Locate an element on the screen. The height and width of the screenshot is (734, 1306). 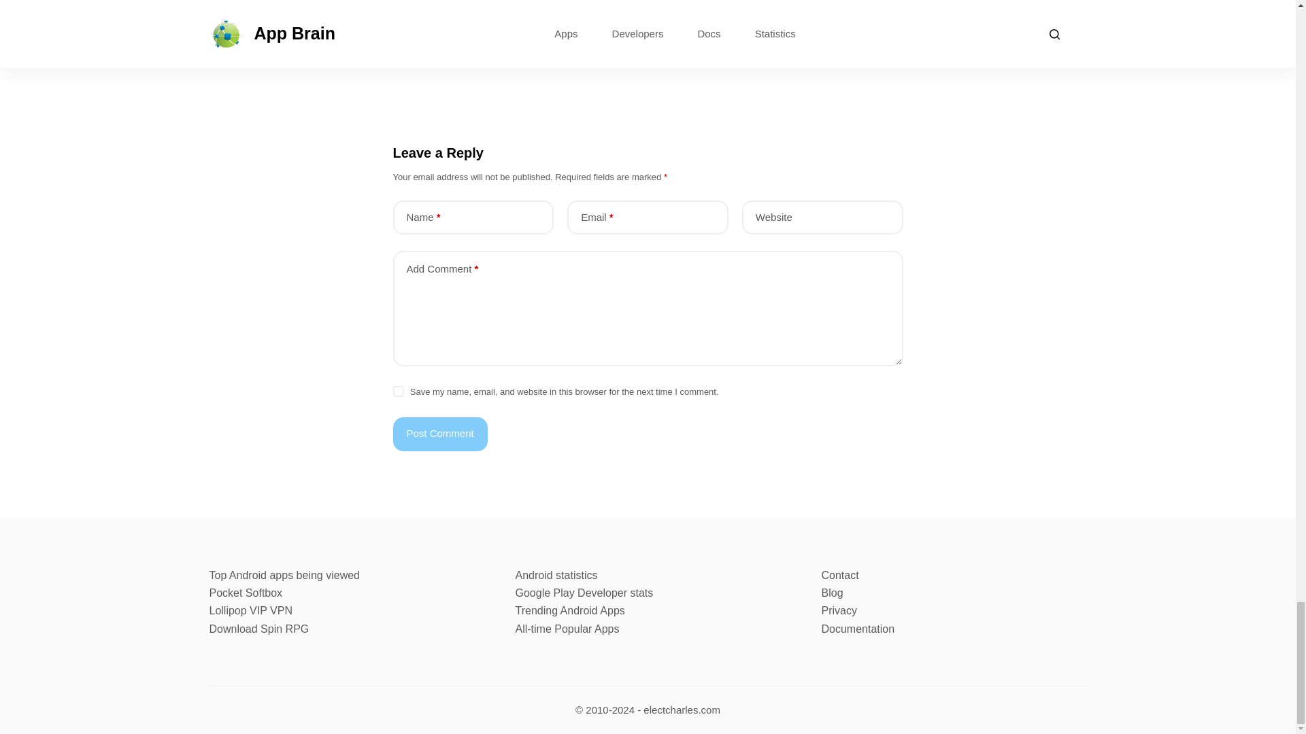
yes is located at coordinates (398, 391).